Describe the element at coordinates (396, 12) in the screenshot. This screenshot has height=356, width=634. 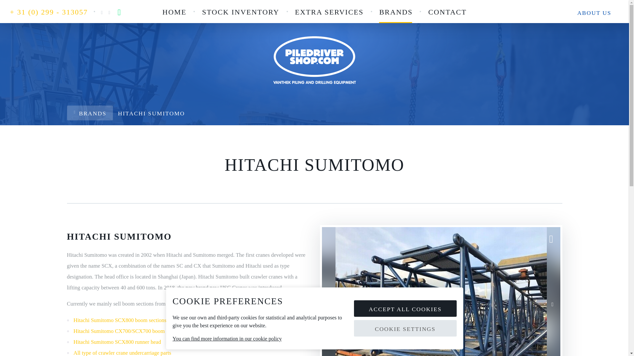
I see `BRANDS` at that location.